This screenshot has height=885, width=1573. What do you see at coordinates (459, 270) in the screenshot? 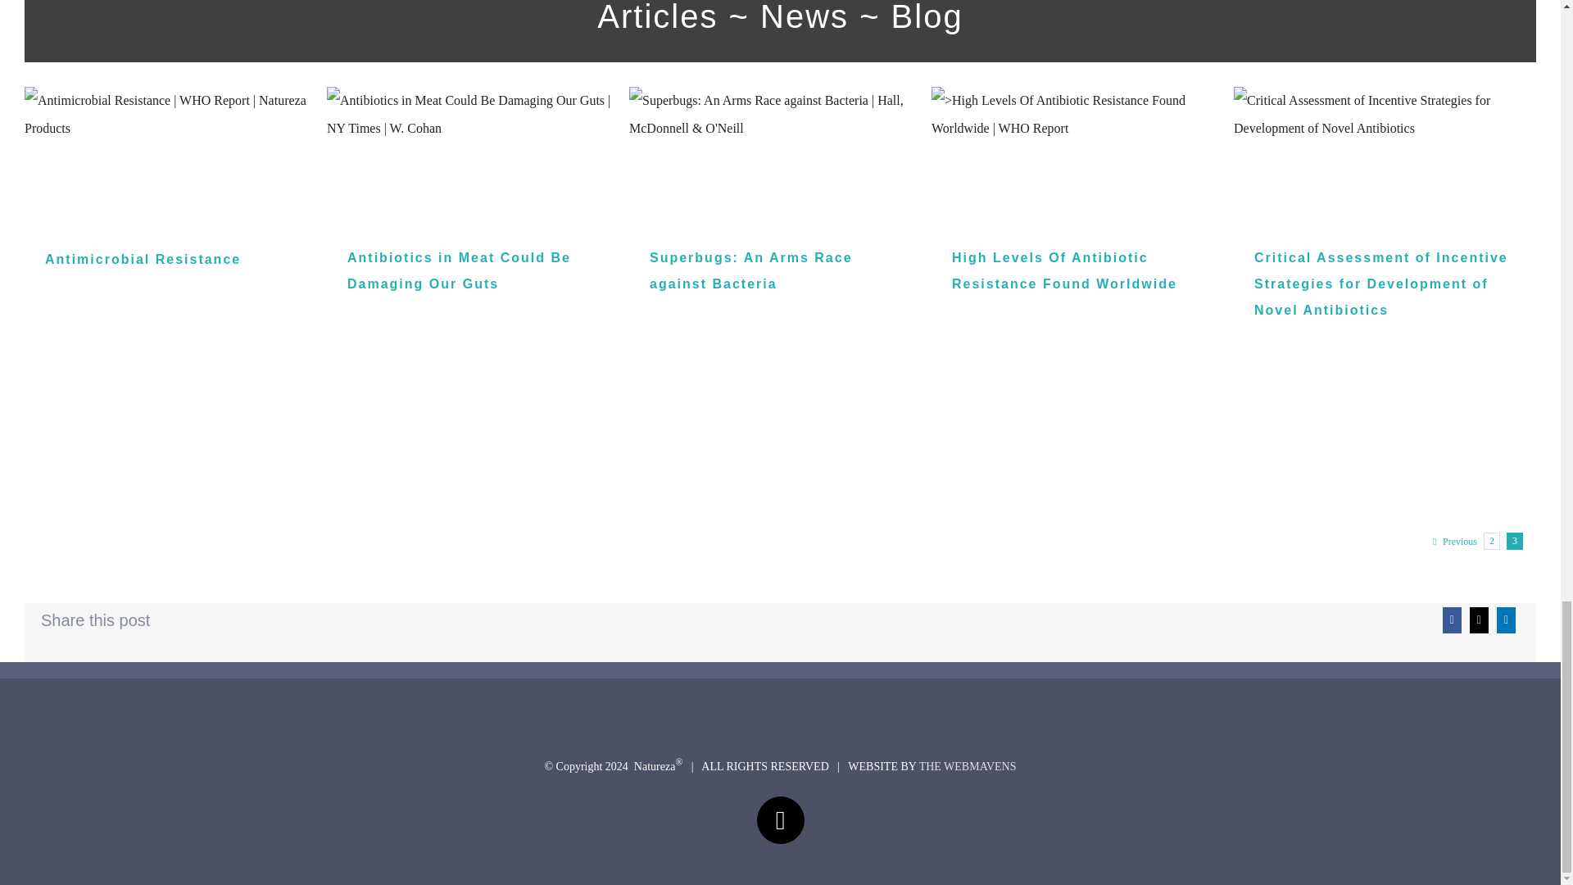
I see `Antibiotics in Meat Could Be Damaging Our Guts` at bounding box center [459, 270].